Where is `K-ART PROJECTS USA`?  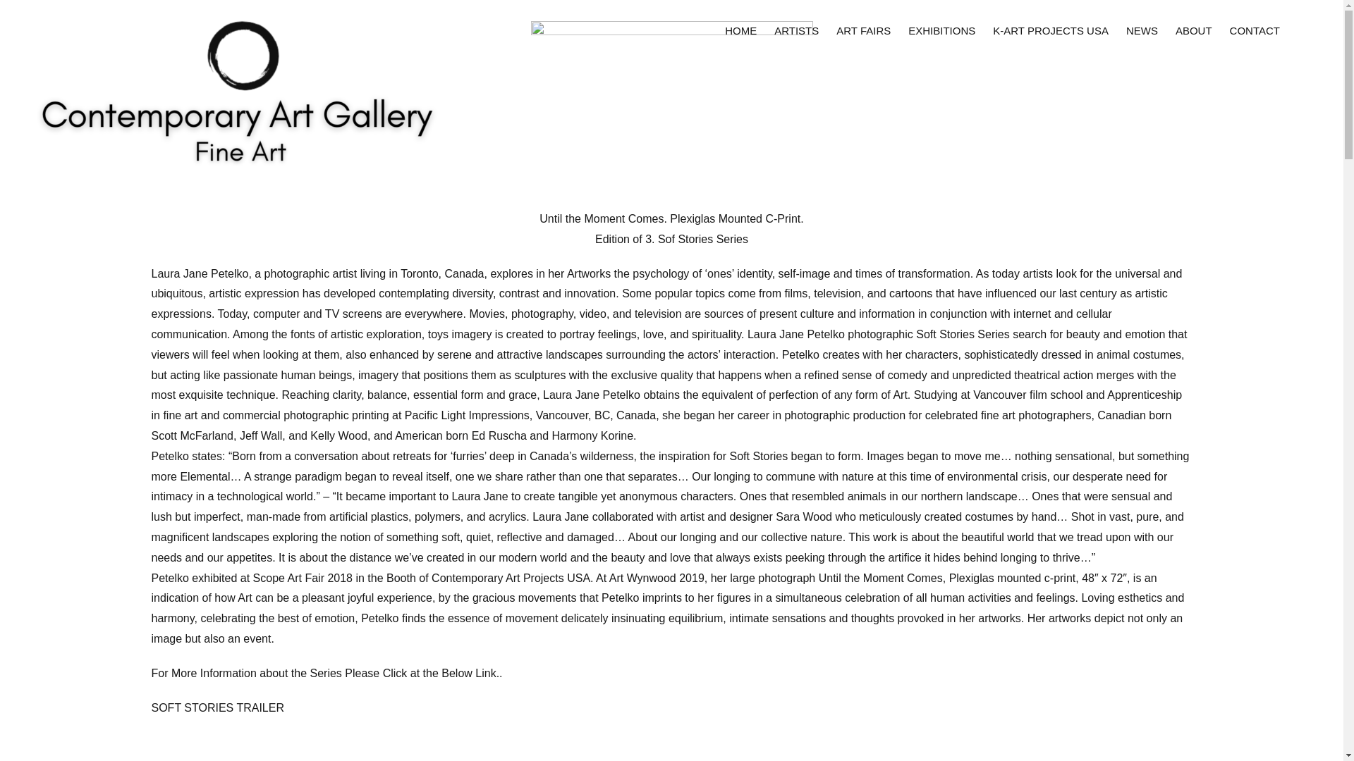 K-ART PROJECTS USA is located at coordinates (1051, 30).